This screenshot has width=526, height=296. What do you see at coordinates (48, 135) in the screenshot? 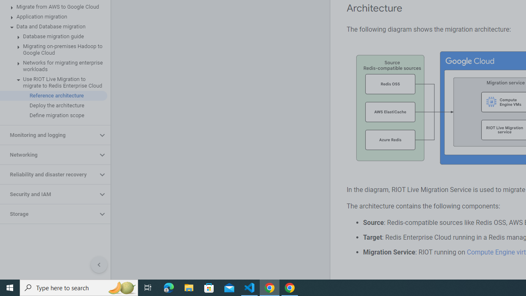
I see `Monitoring and logging` at bounding box center [48, 135].